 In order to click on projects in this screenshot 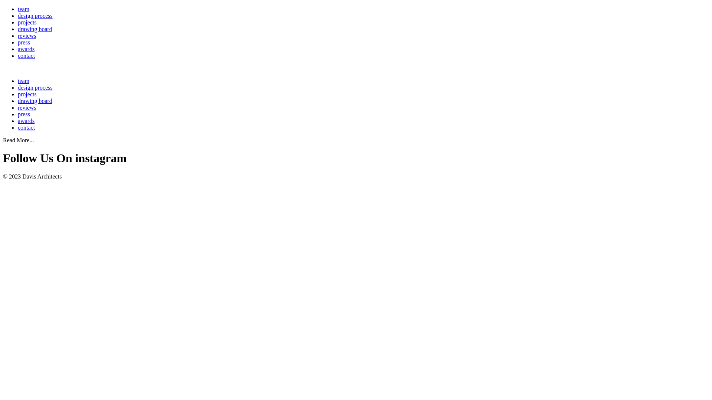, I will do `click(27, 22)`.